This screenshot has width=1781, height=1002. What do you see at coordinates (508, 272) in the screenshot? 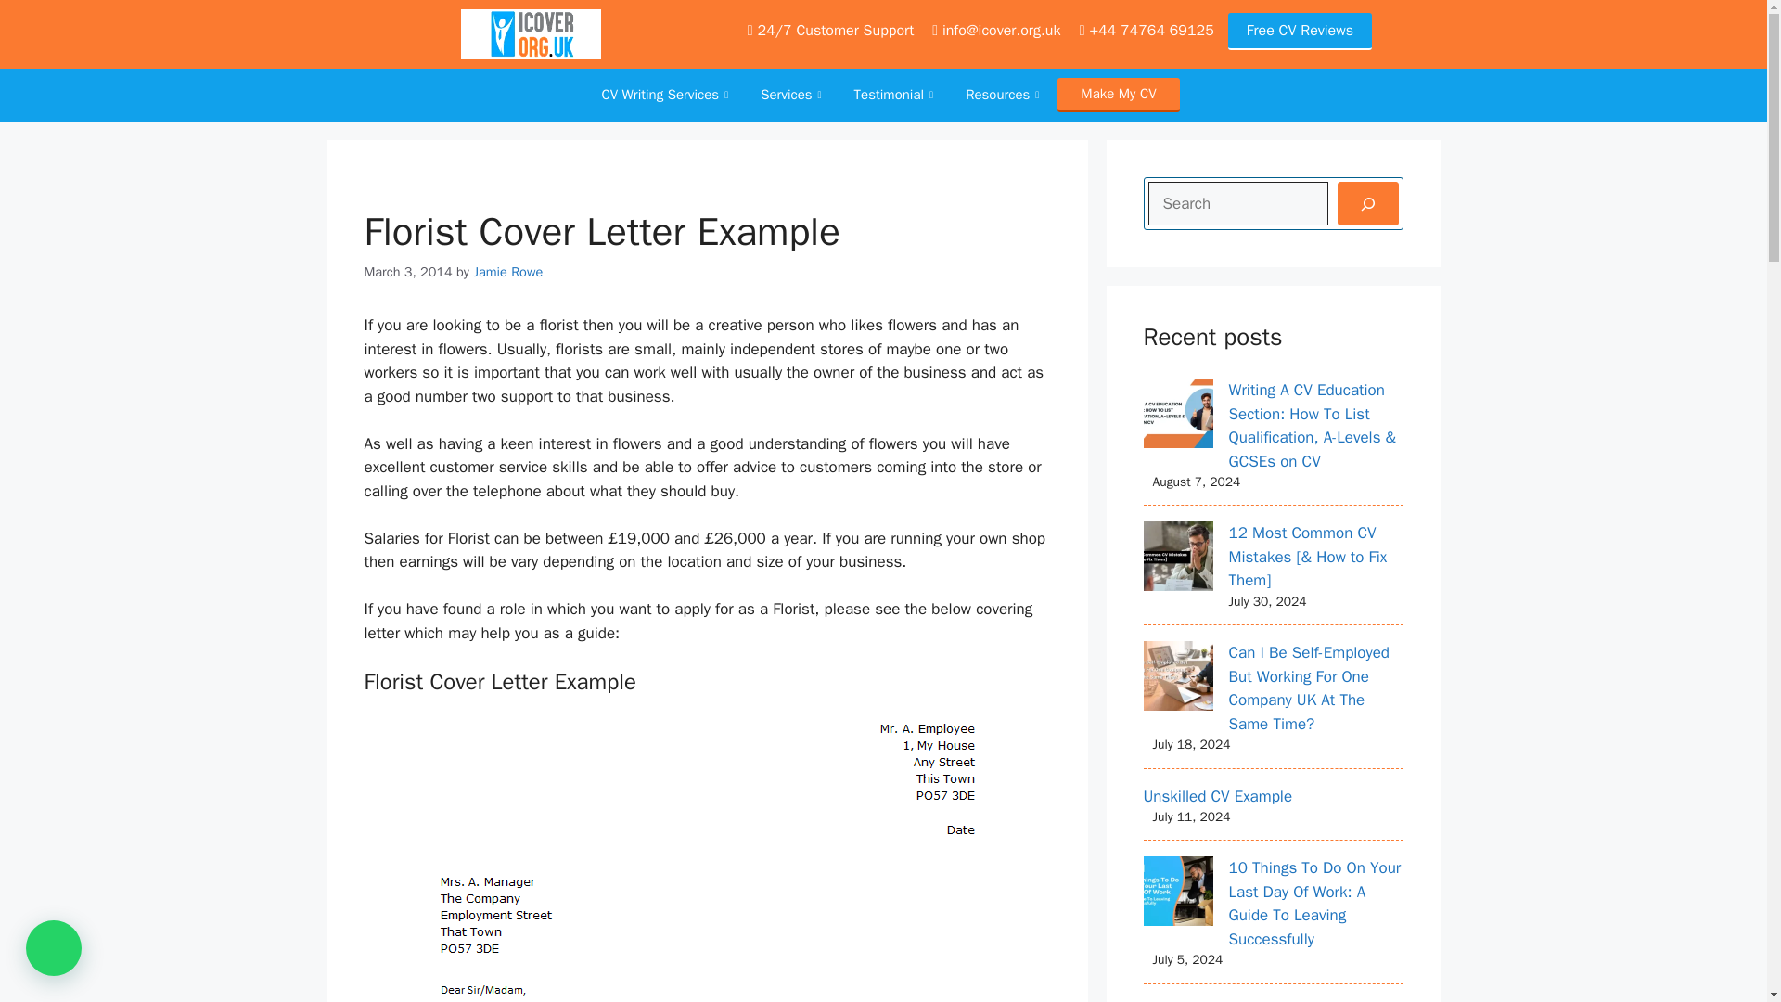
I see `View all posts by Jamie Rowe` at bounding box center [508, 272].